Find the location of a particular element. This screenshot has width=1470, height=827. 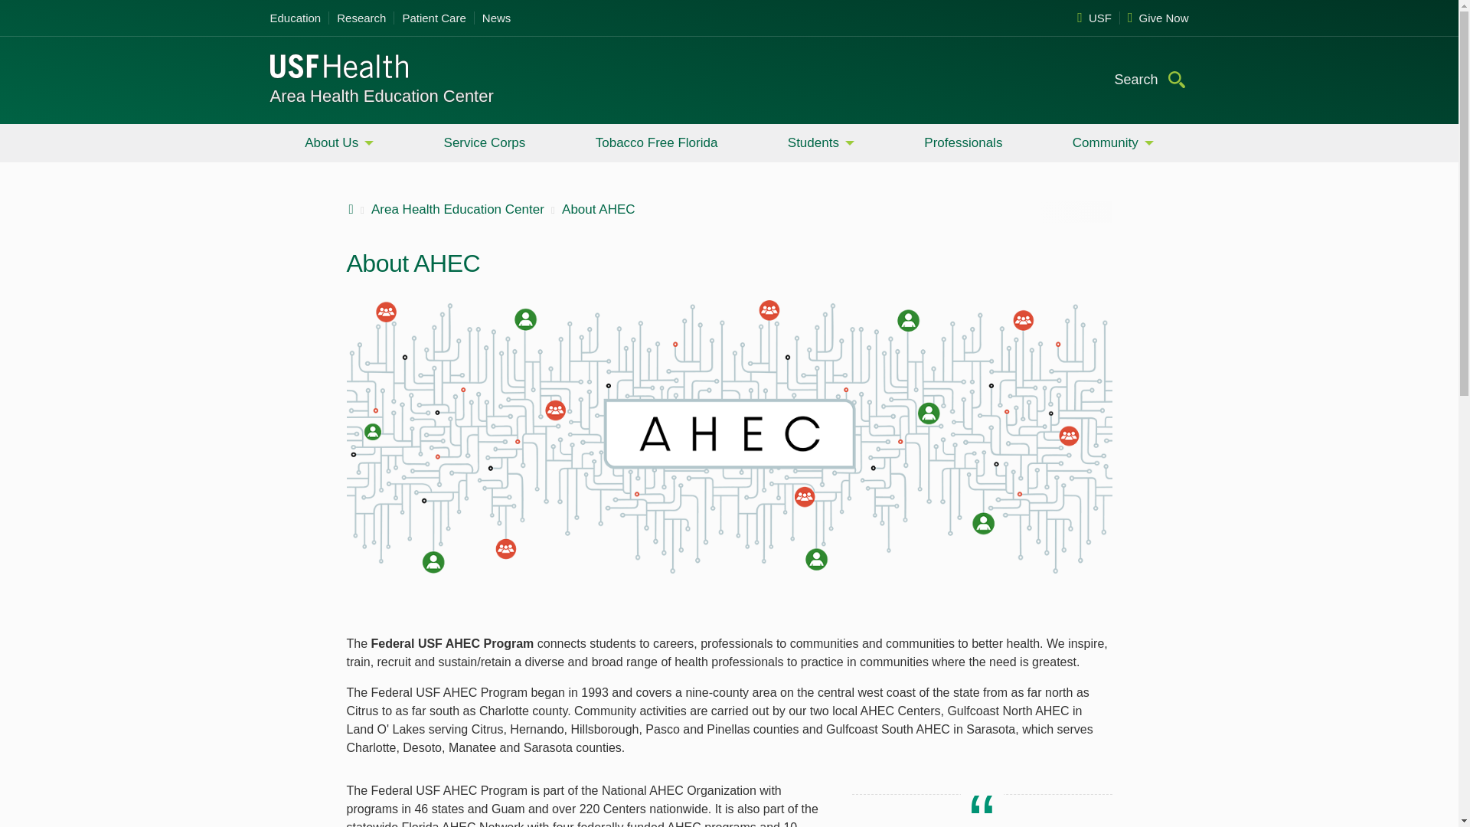

Education is located at coordinates (299, 18).